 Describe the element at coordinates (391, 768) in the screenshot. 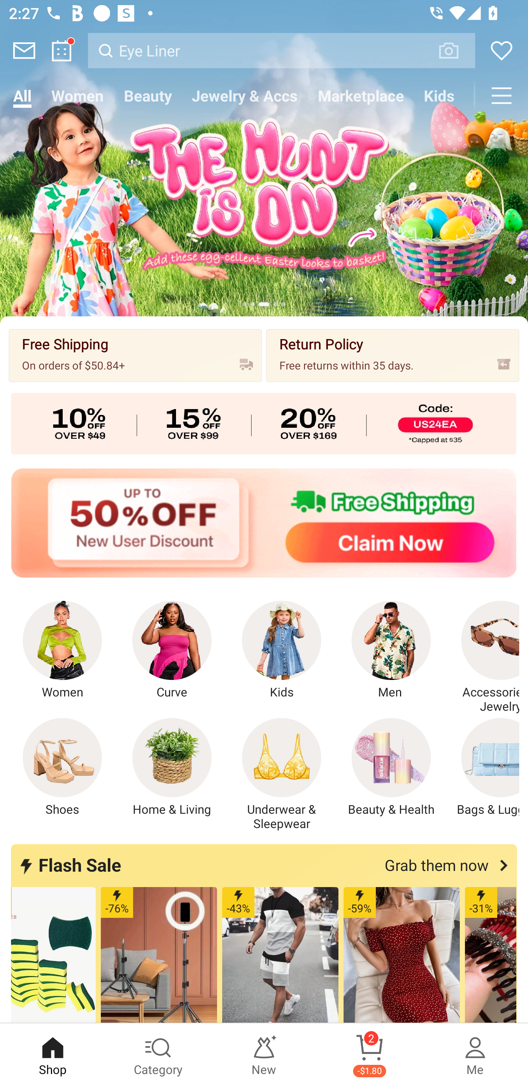

I see `Beauty & Health` at that location.